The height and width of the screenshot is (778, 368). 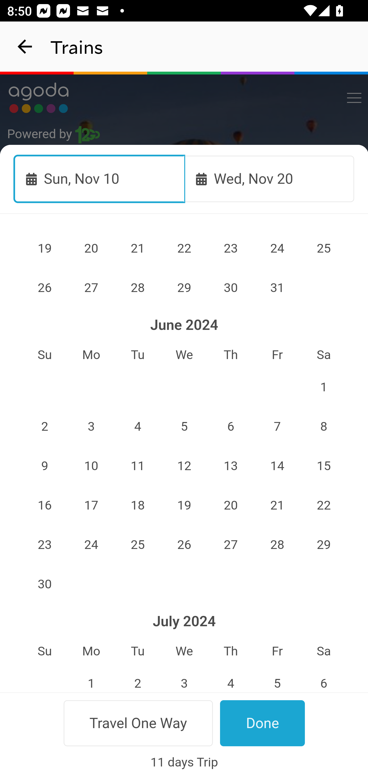 I want to click on 30, so click(x=231, y=288).